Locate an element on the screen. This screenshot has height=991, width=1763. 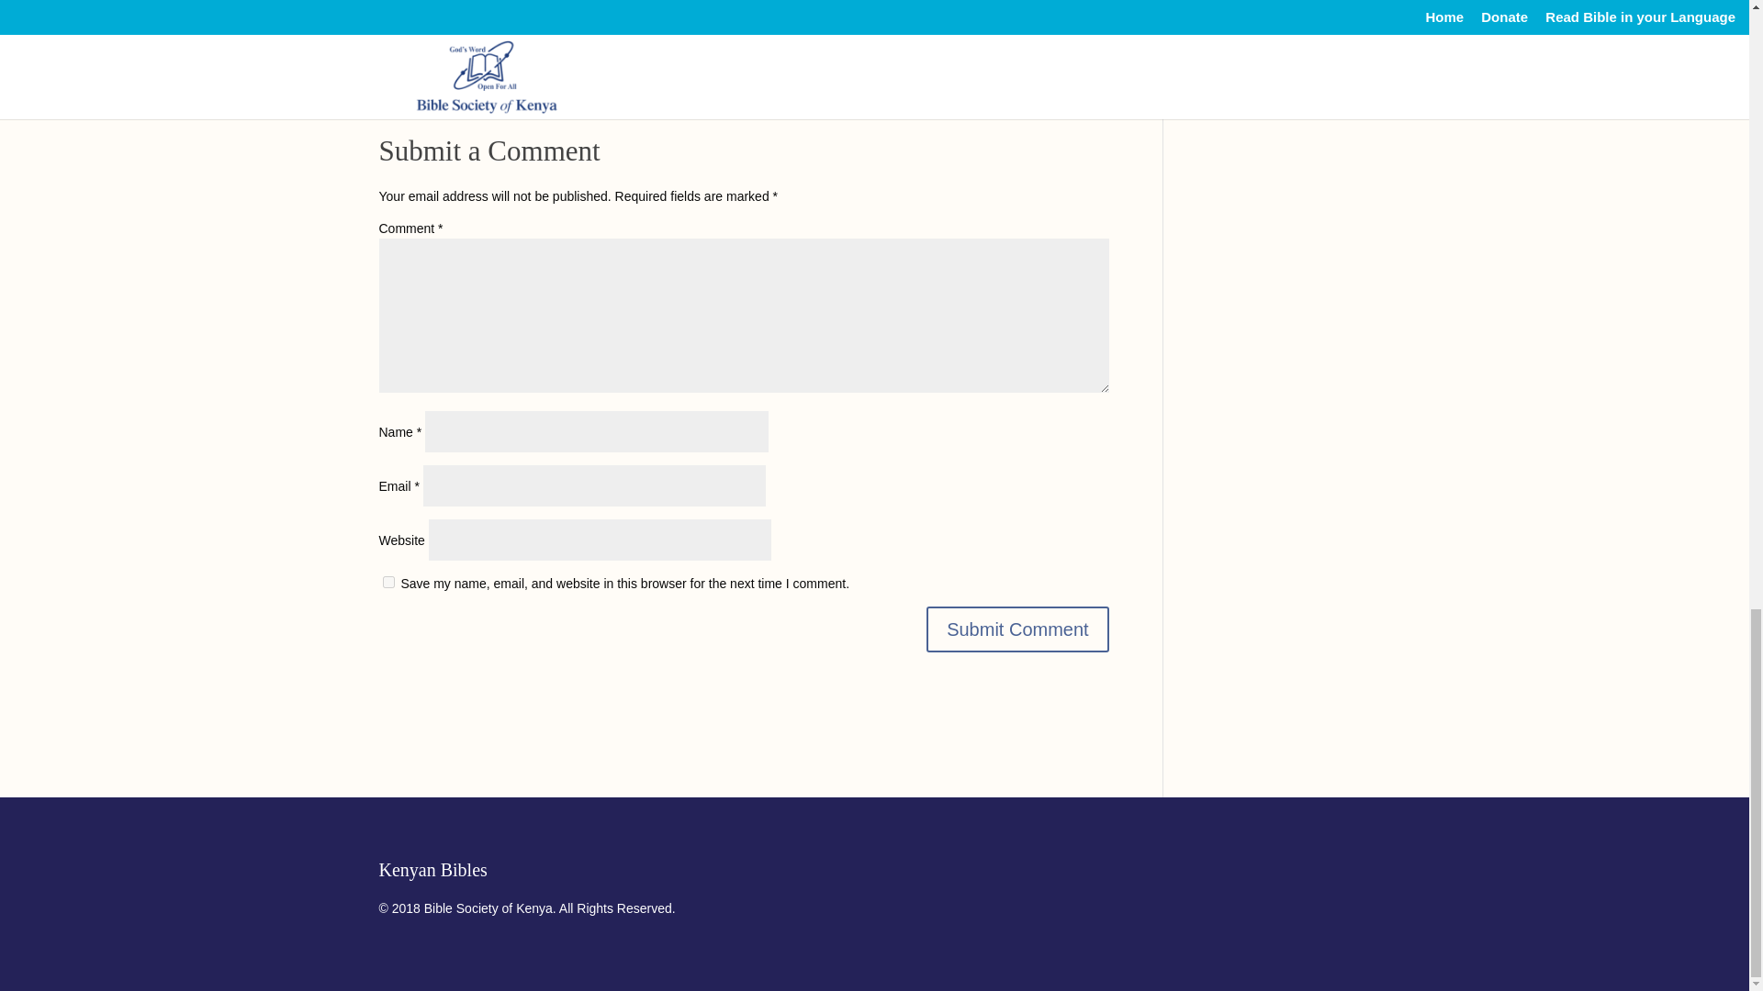
Submit Comment is located at coordinates (1017, 629).